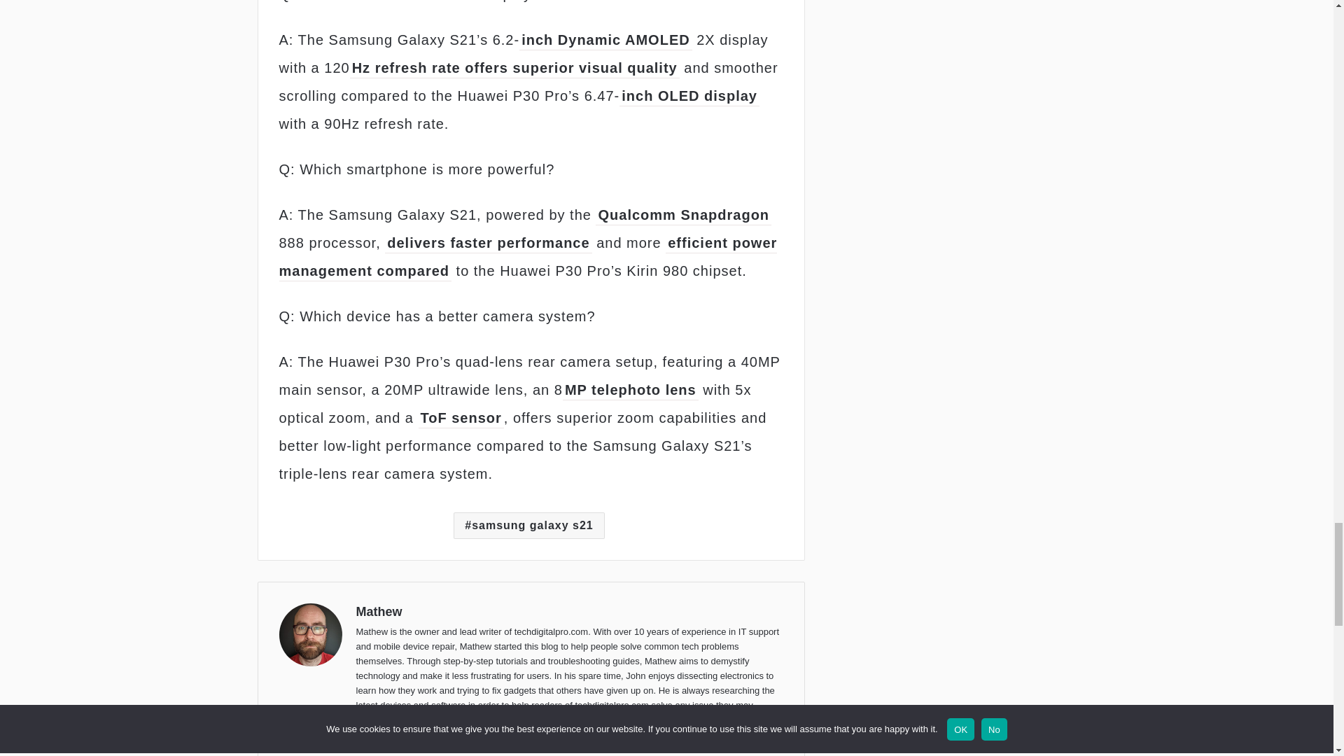  I want to click on Mathew, so click(379, 612).